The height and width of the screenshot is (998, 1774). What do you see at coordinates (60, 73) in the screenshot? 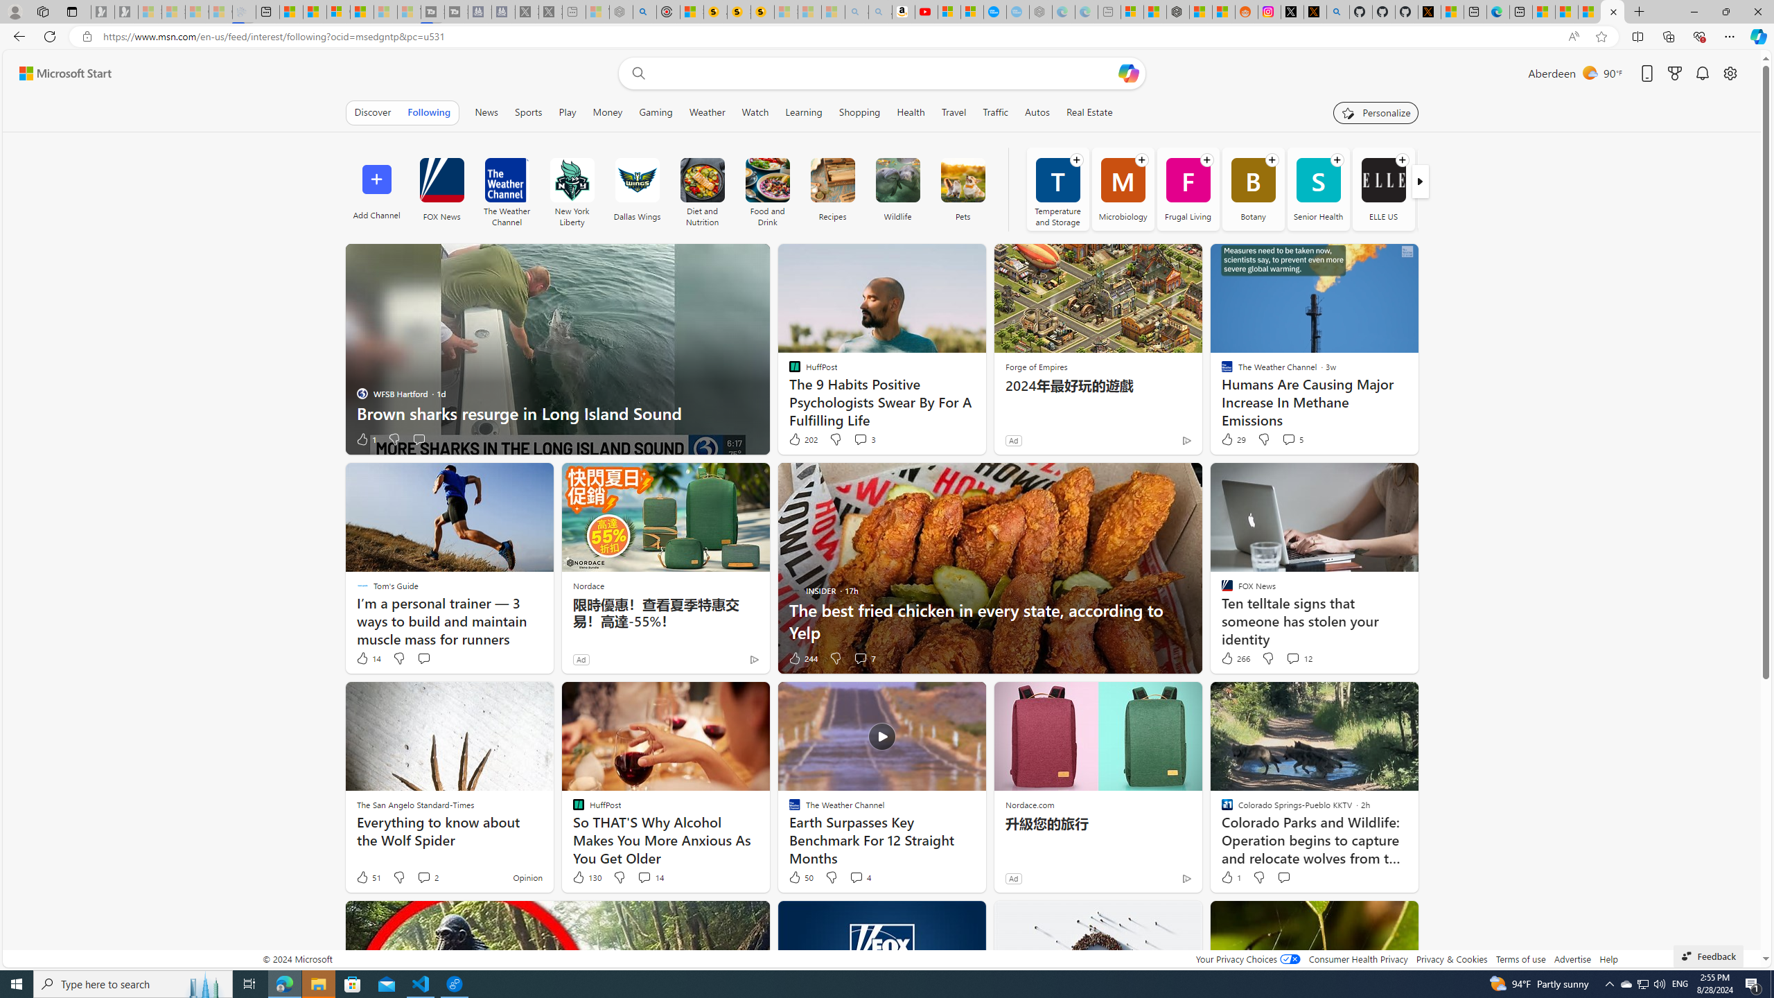
I see `Skip to content` at bounding box center [60, 73].